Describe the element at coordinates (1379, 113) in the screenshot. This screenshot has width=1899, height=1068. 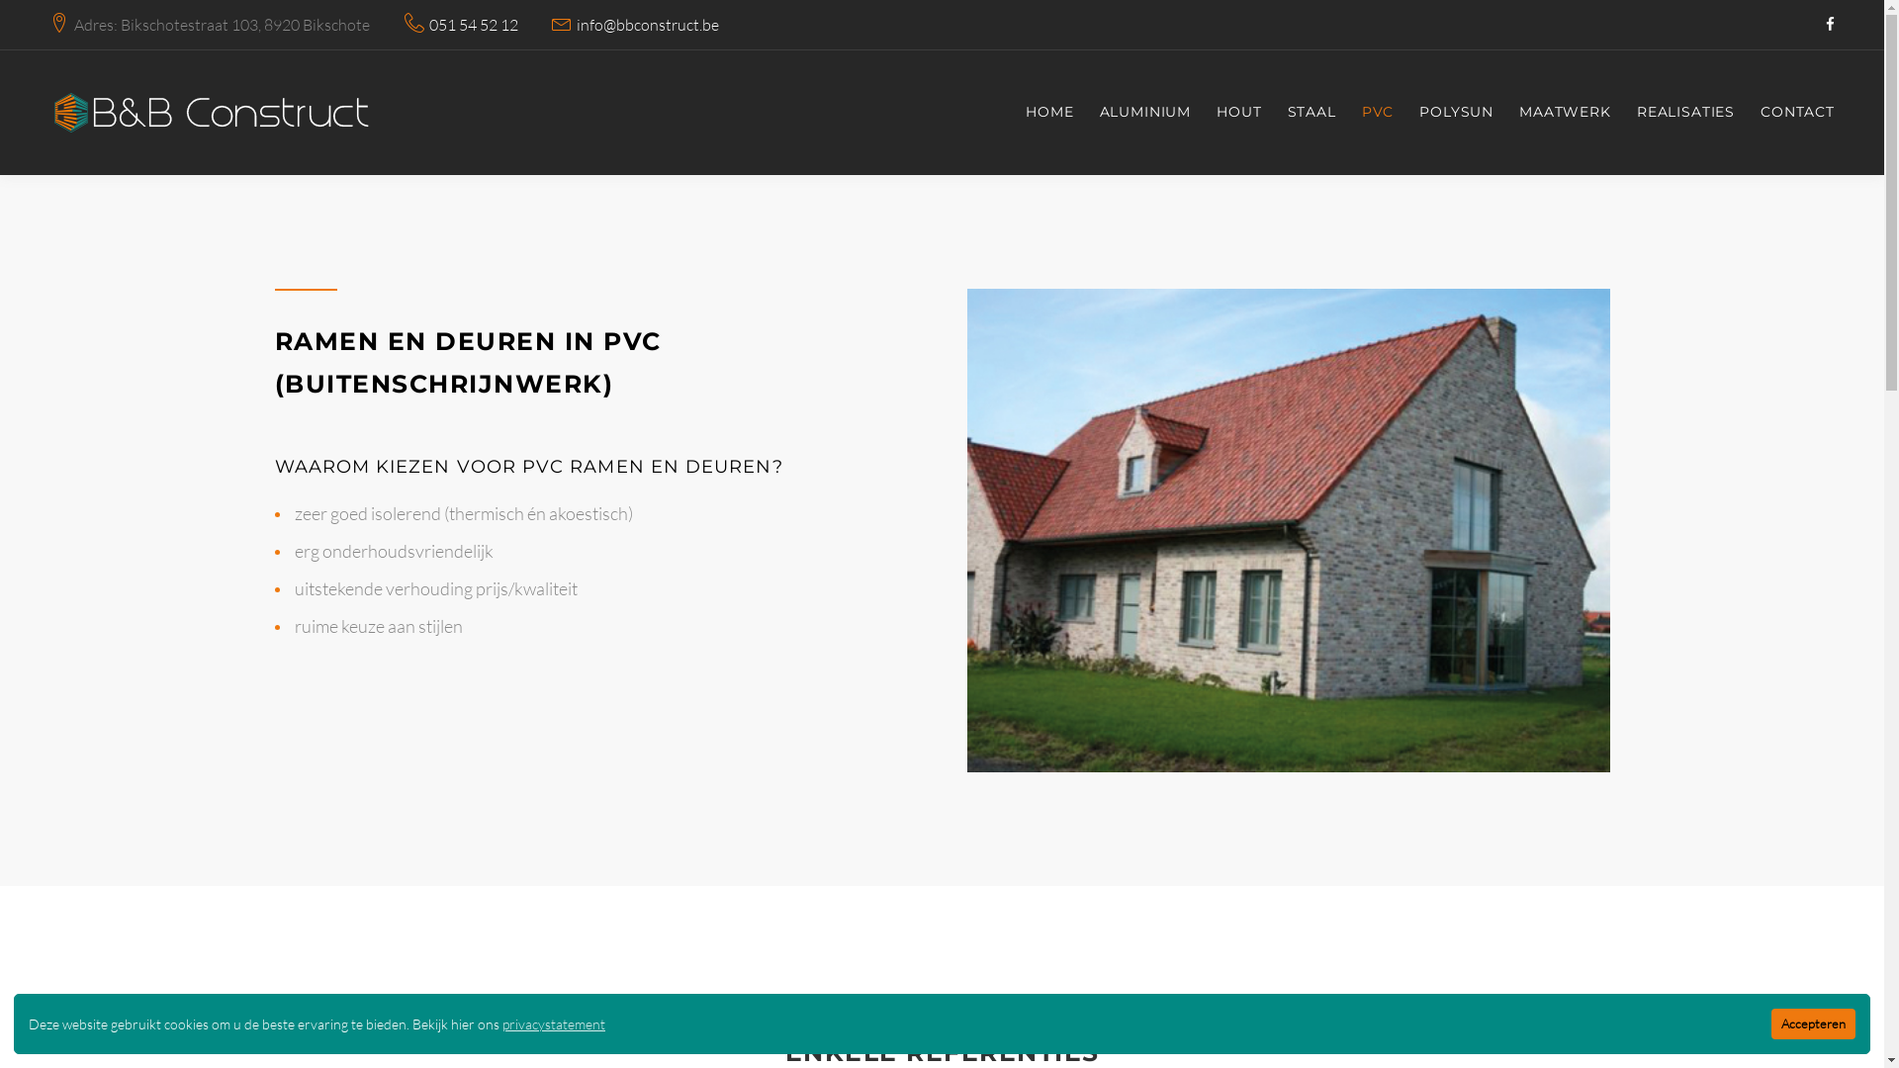
I see `PVC` at that location.